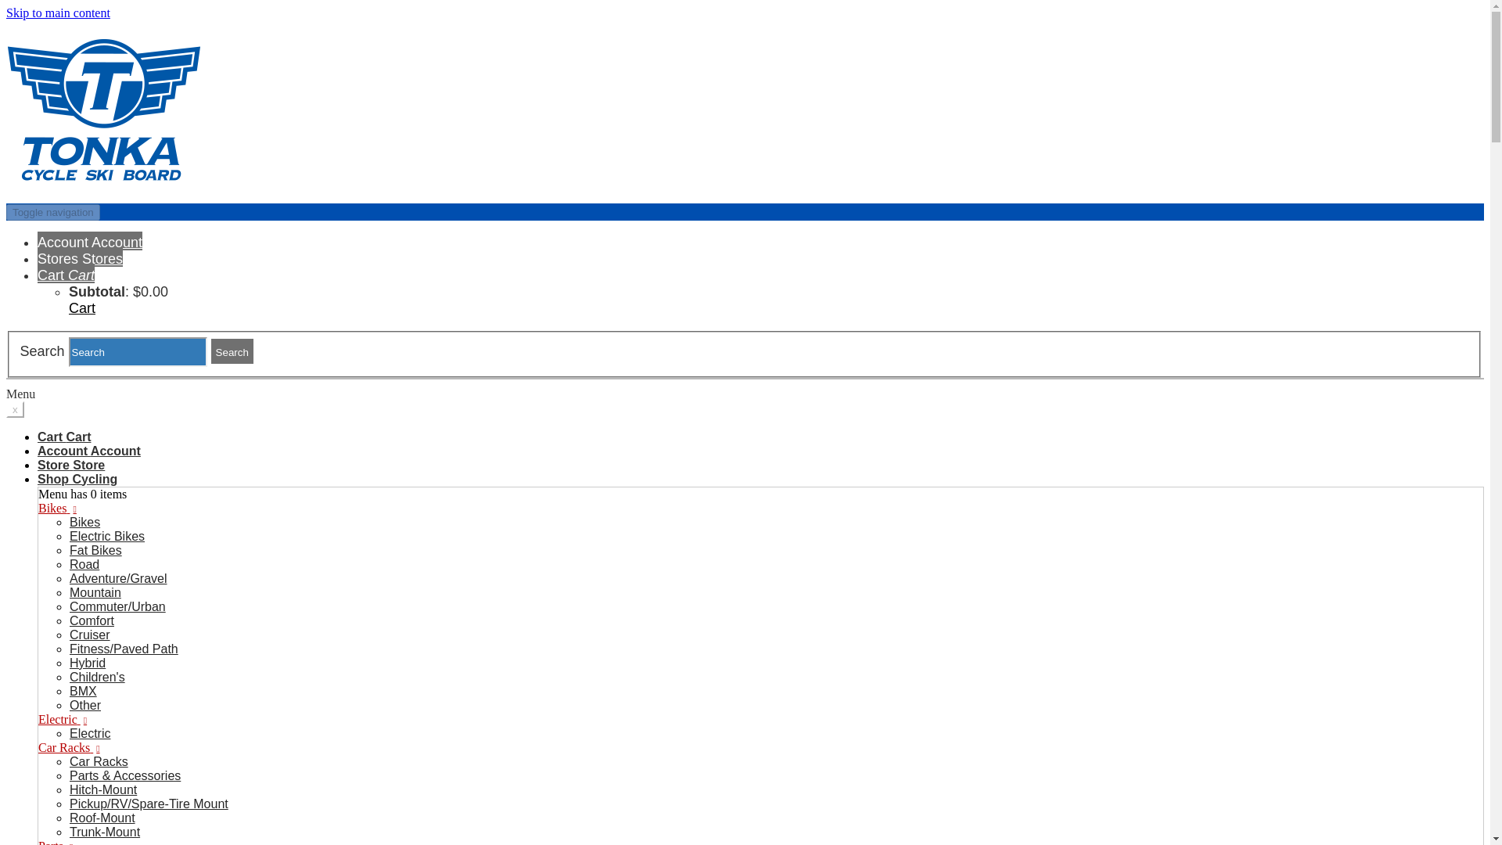  I want to click on Other, so click(84, 706).